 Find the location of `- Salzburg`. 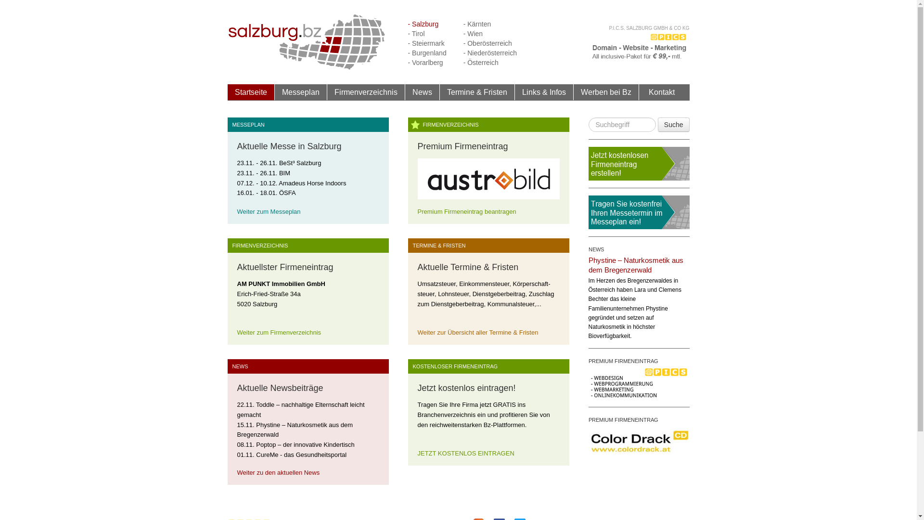

- Salzburg is located at coordinates (423, 24).